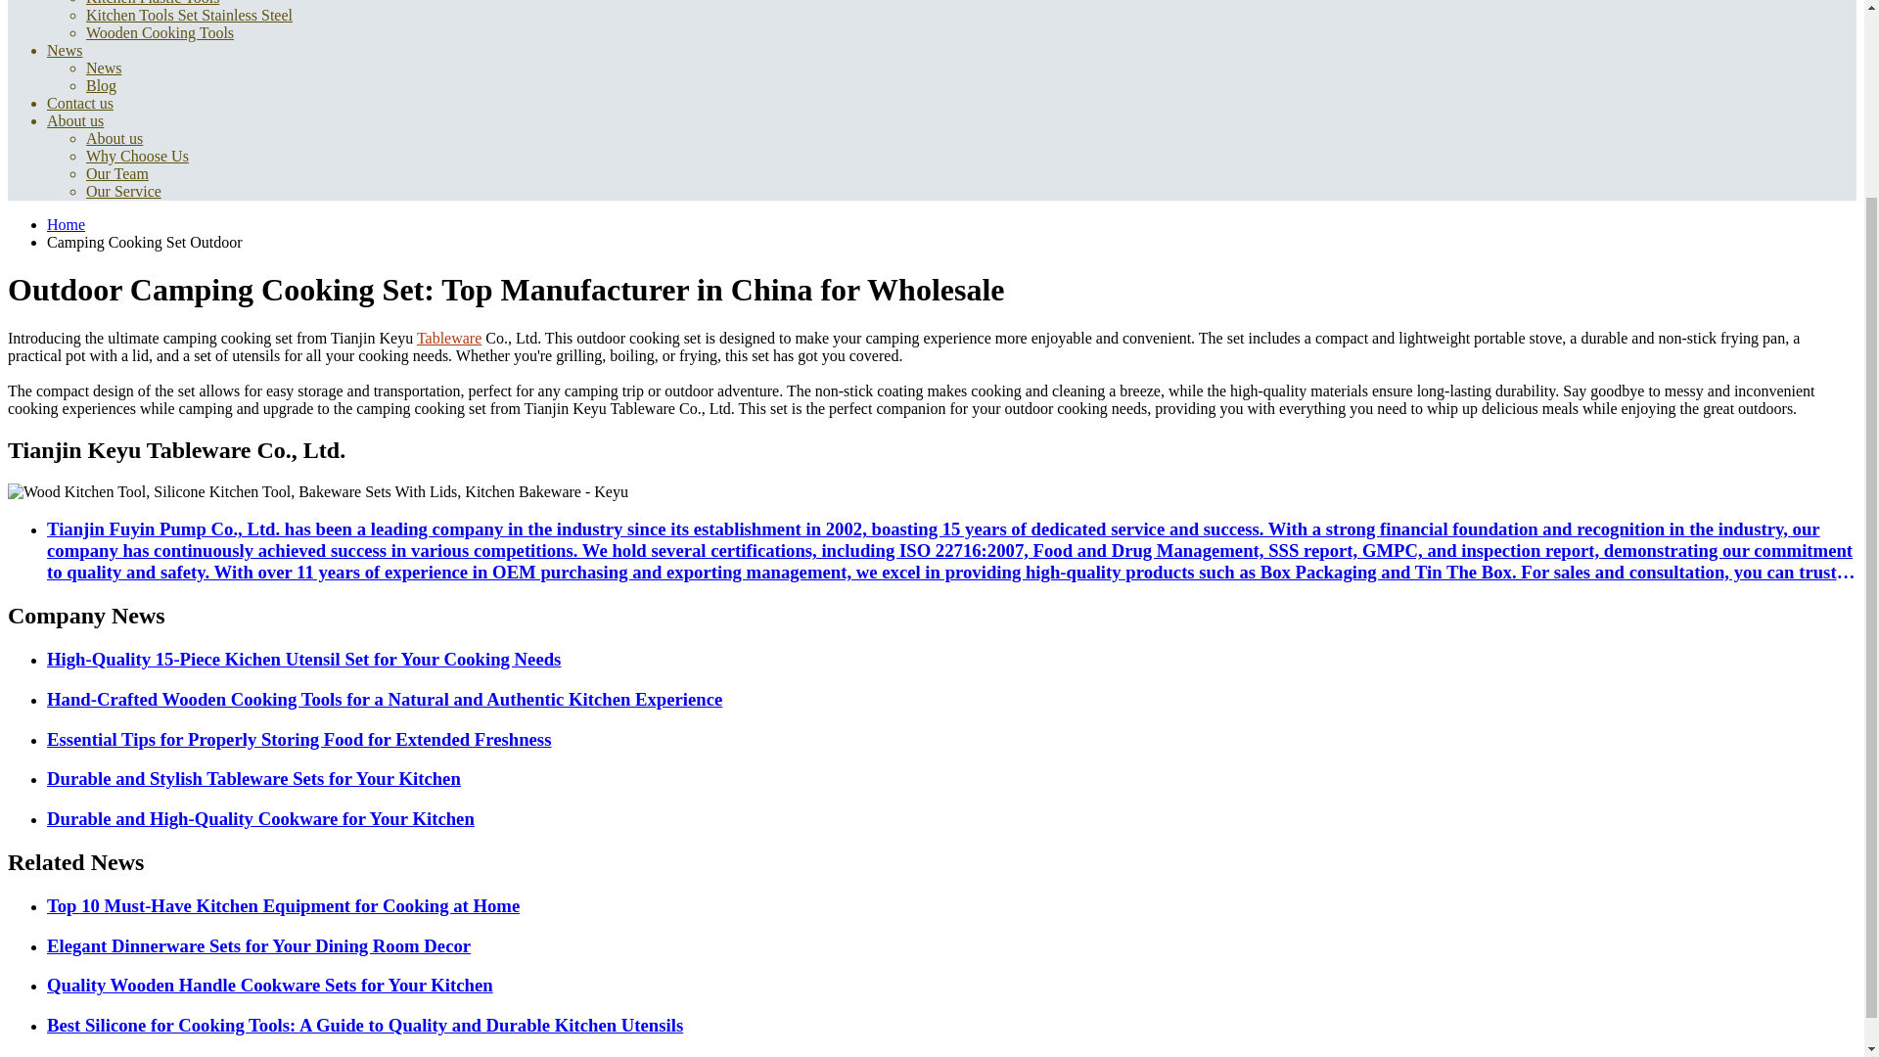  I want to click on Kitchen Tools Set Stainless Steel, so click(190, 14).